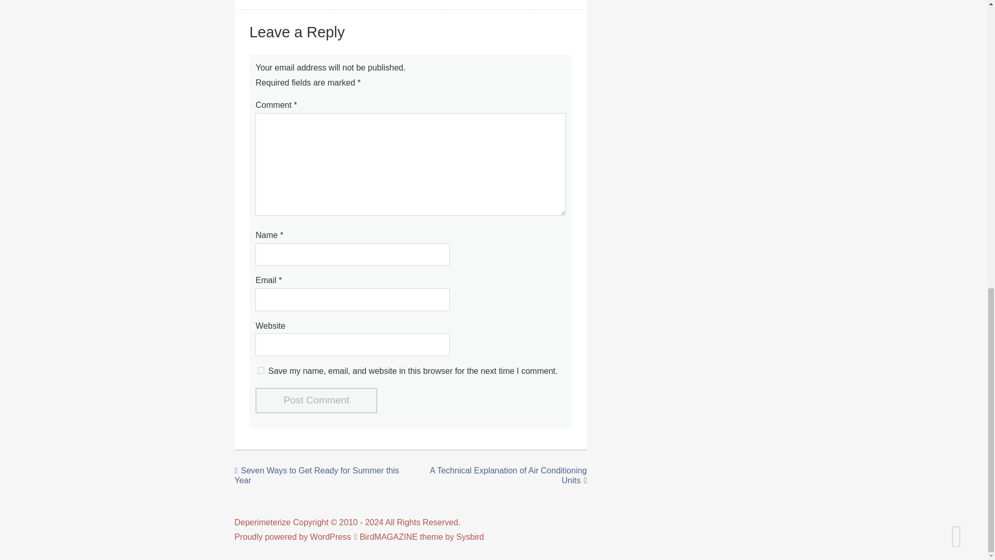  I want to click on yes, so click(261, 370).